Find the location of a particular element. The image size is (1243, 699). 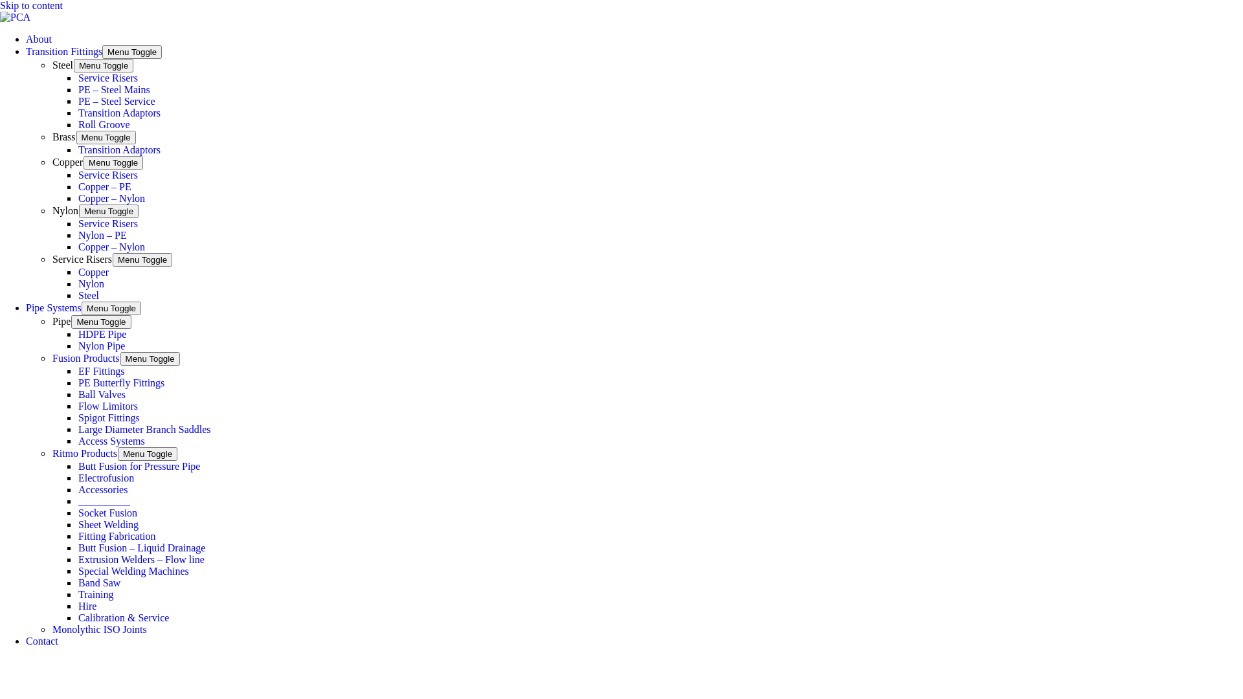

Calibration & Service is located at coordinates (124, 617).